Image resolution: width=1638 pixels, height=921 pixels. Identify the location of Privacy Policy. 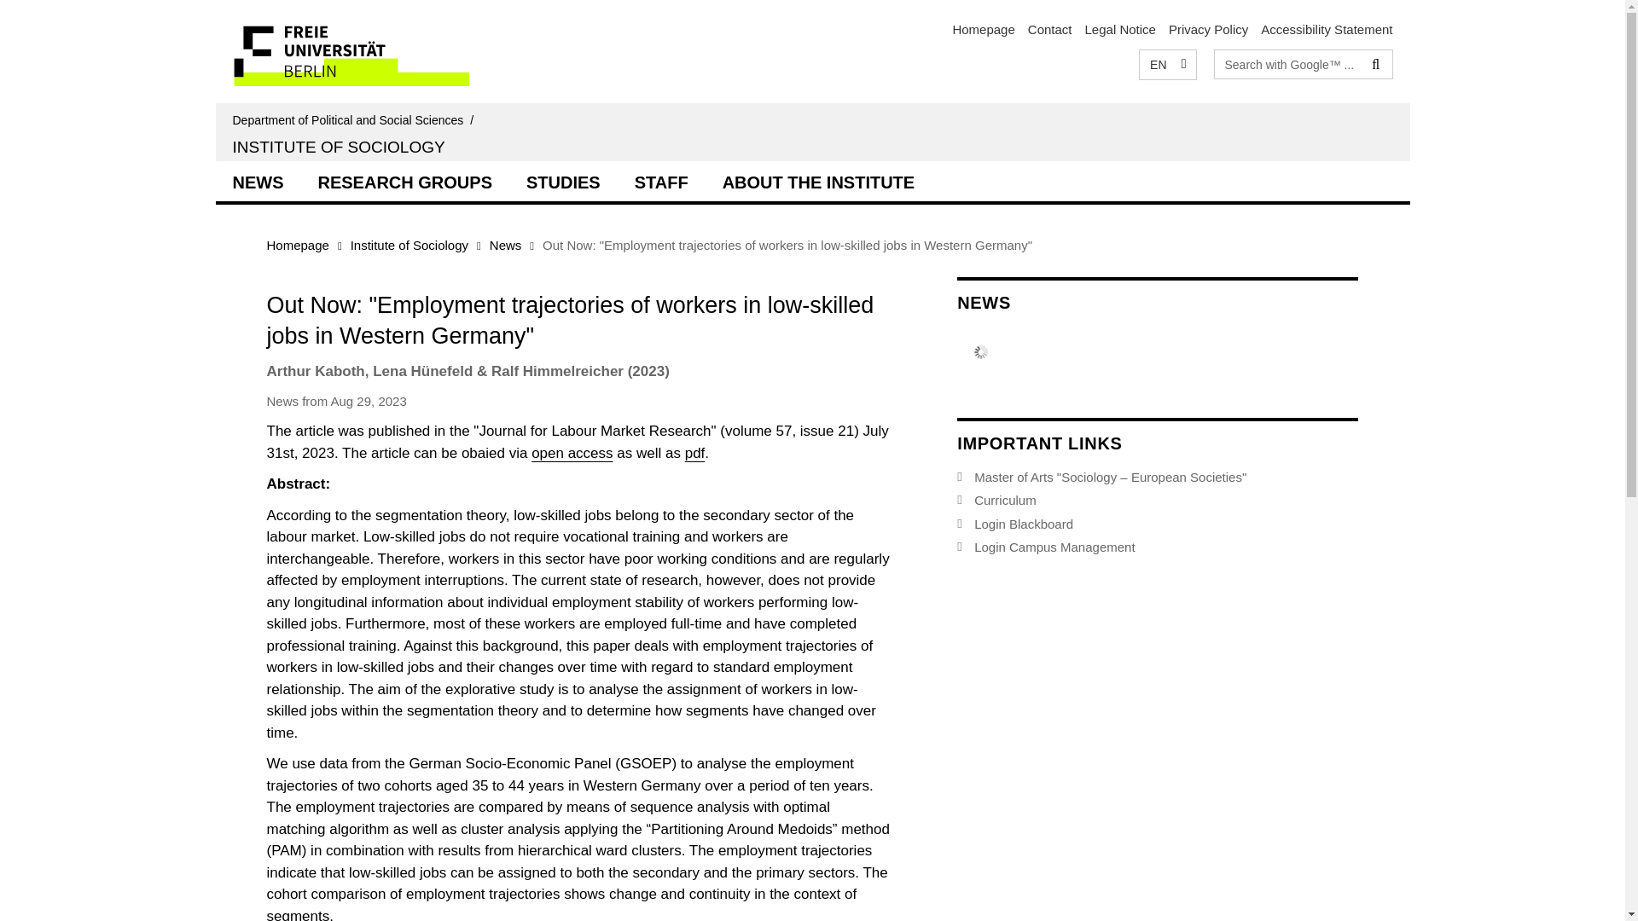
(1208, 29).